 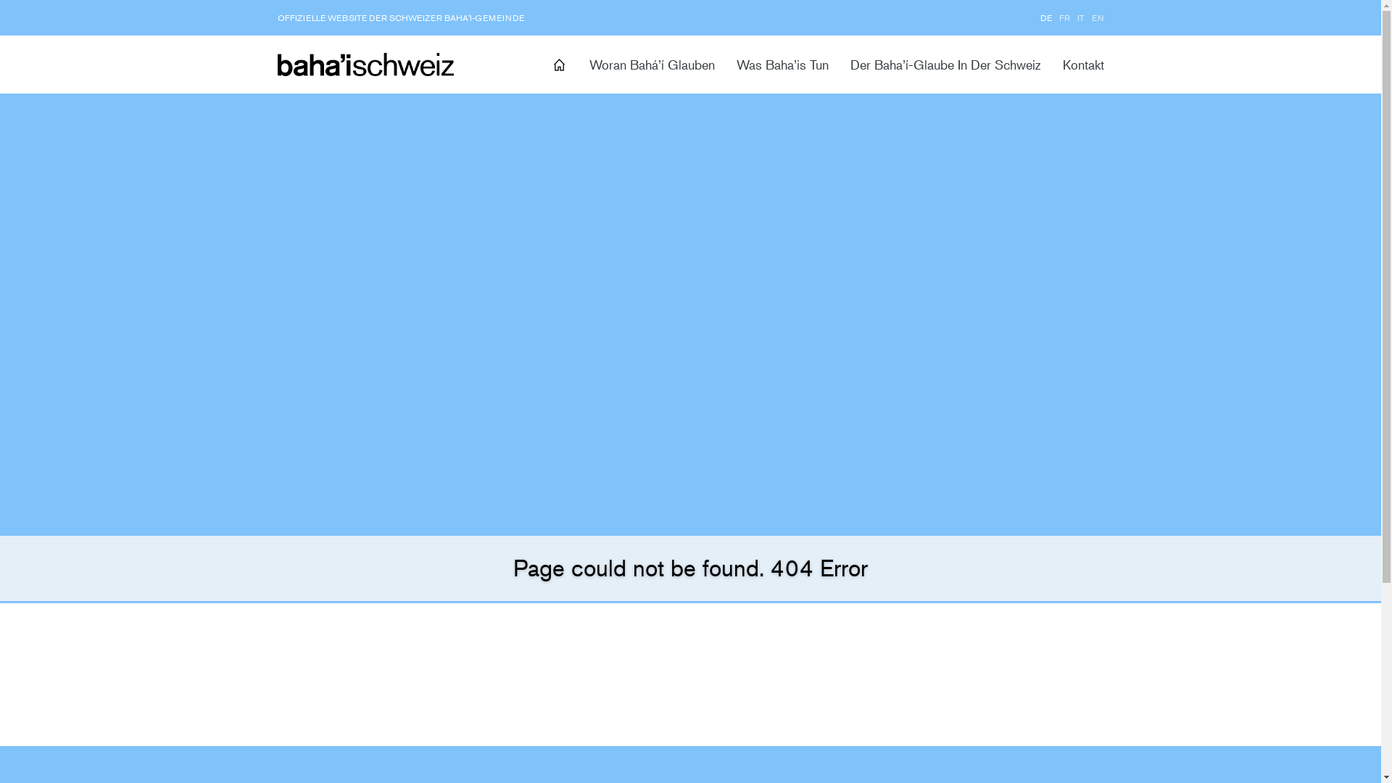 What do you see at coordinates (1083, 65) in the screenshot?
I see `Kontakt` at bounding box center [1083, 65].